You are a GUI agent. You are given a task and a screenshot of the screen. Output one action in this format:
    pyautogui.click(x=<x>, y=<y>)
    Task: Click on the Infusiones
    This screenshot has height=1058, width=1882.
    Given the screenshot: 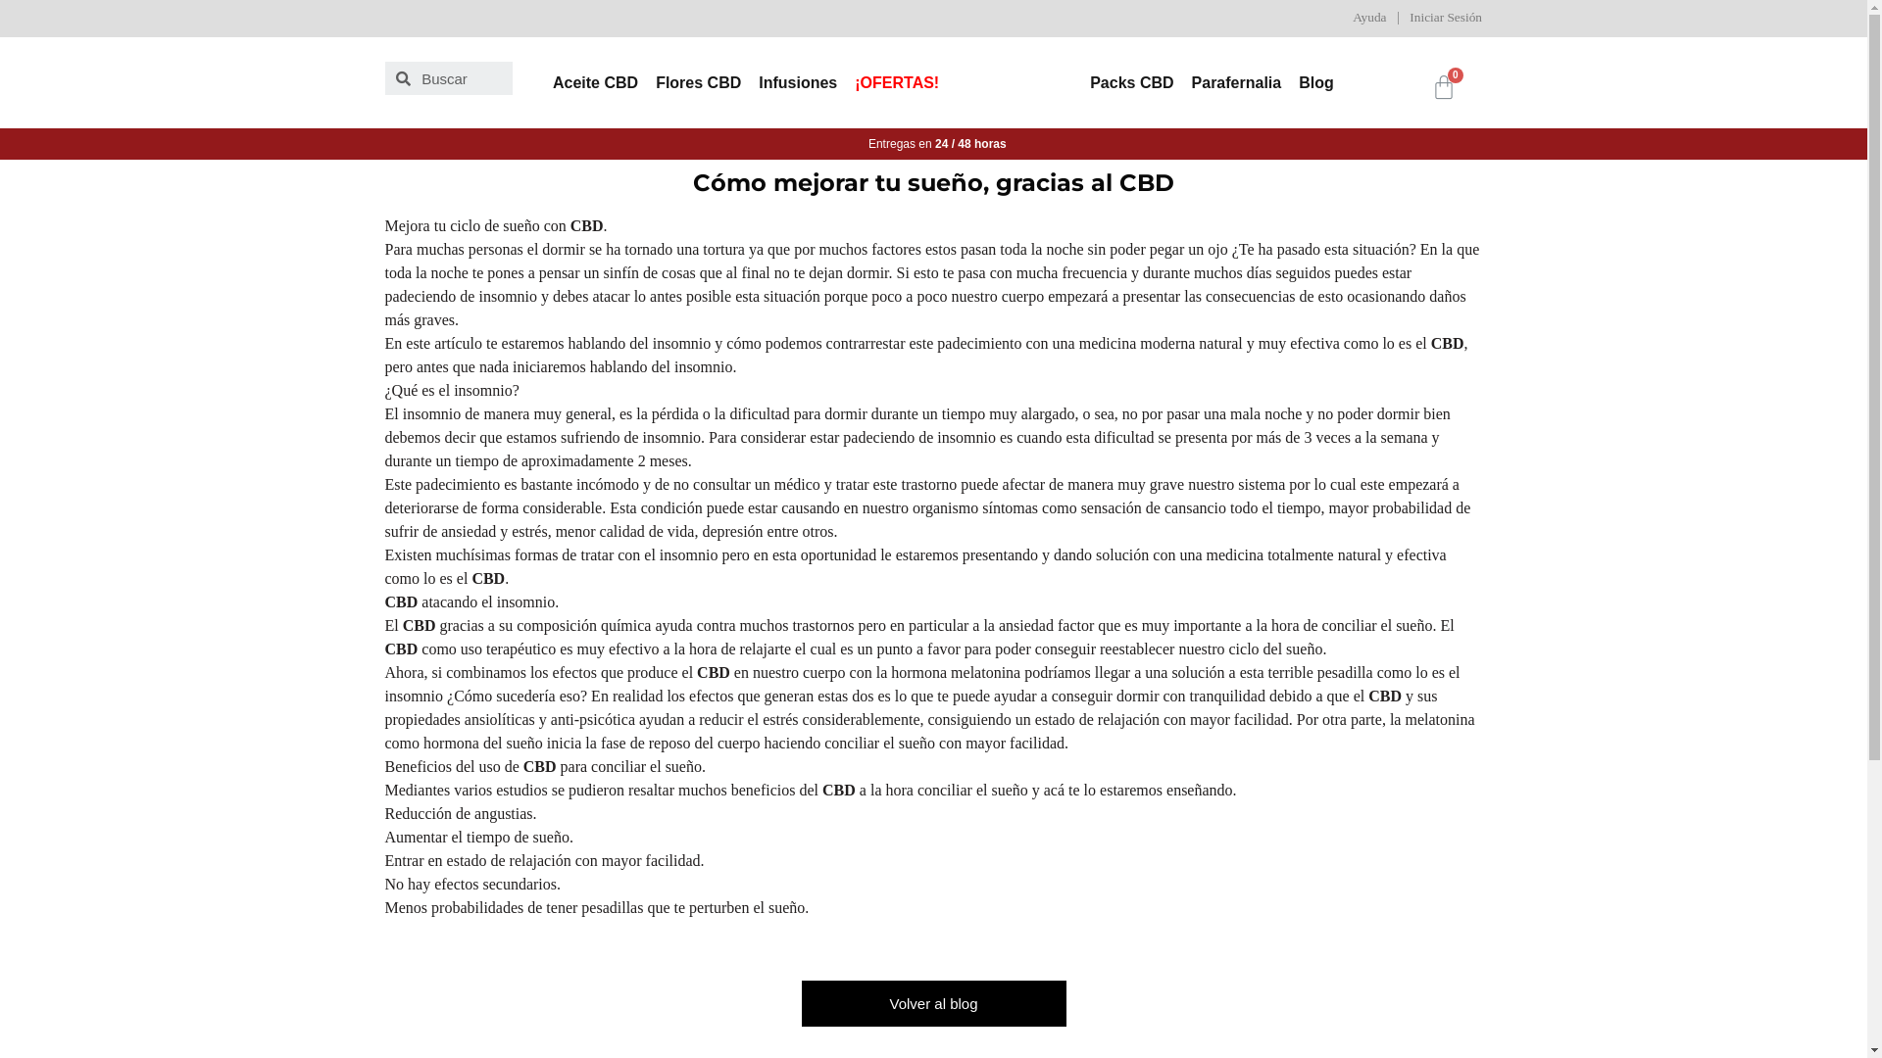 What is the action you would take?
    pyautogui.click(x=798, y=83)
    